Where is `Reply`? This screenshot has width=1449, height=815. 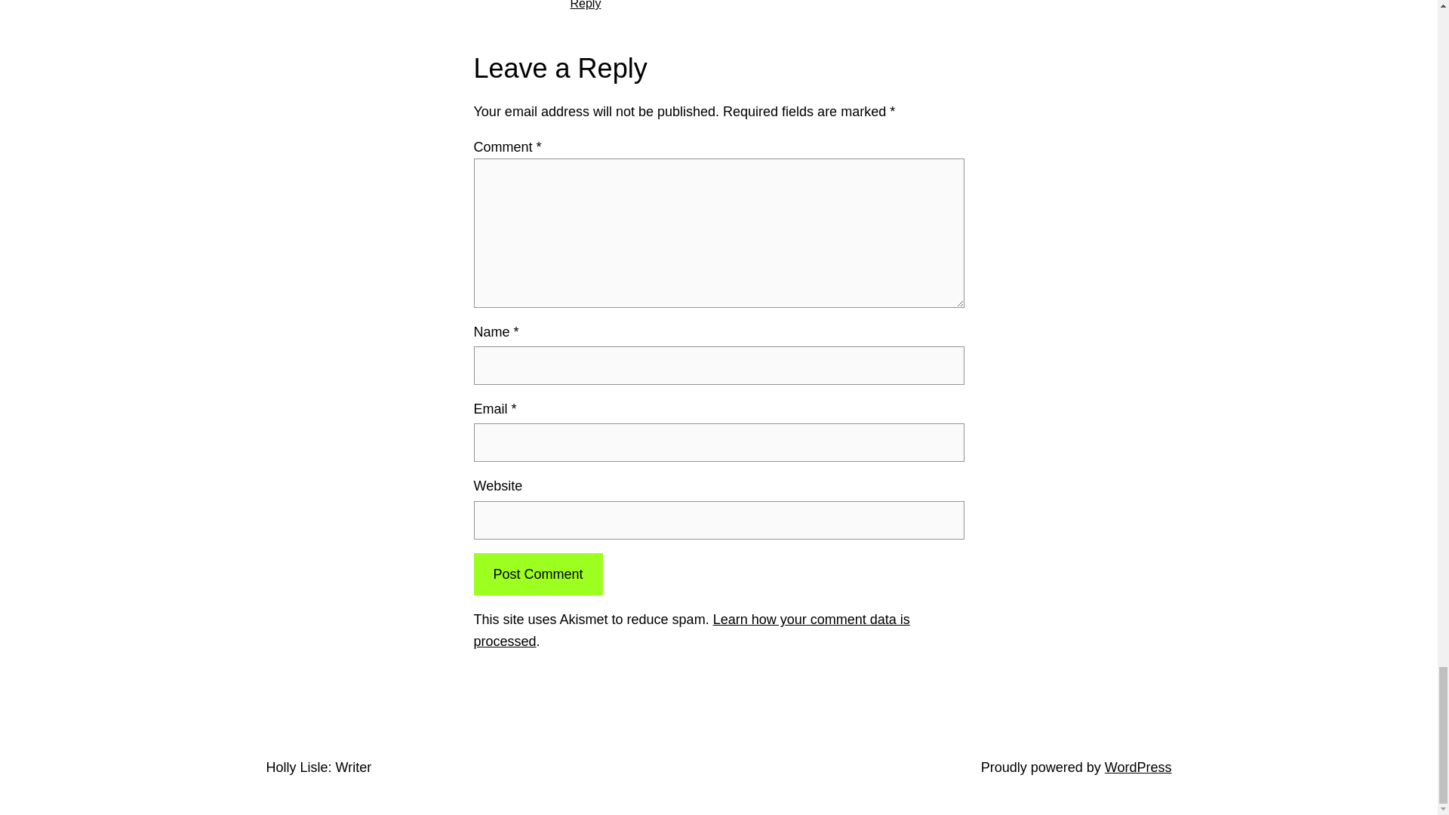 Reply is located at coordinates (586, 5).